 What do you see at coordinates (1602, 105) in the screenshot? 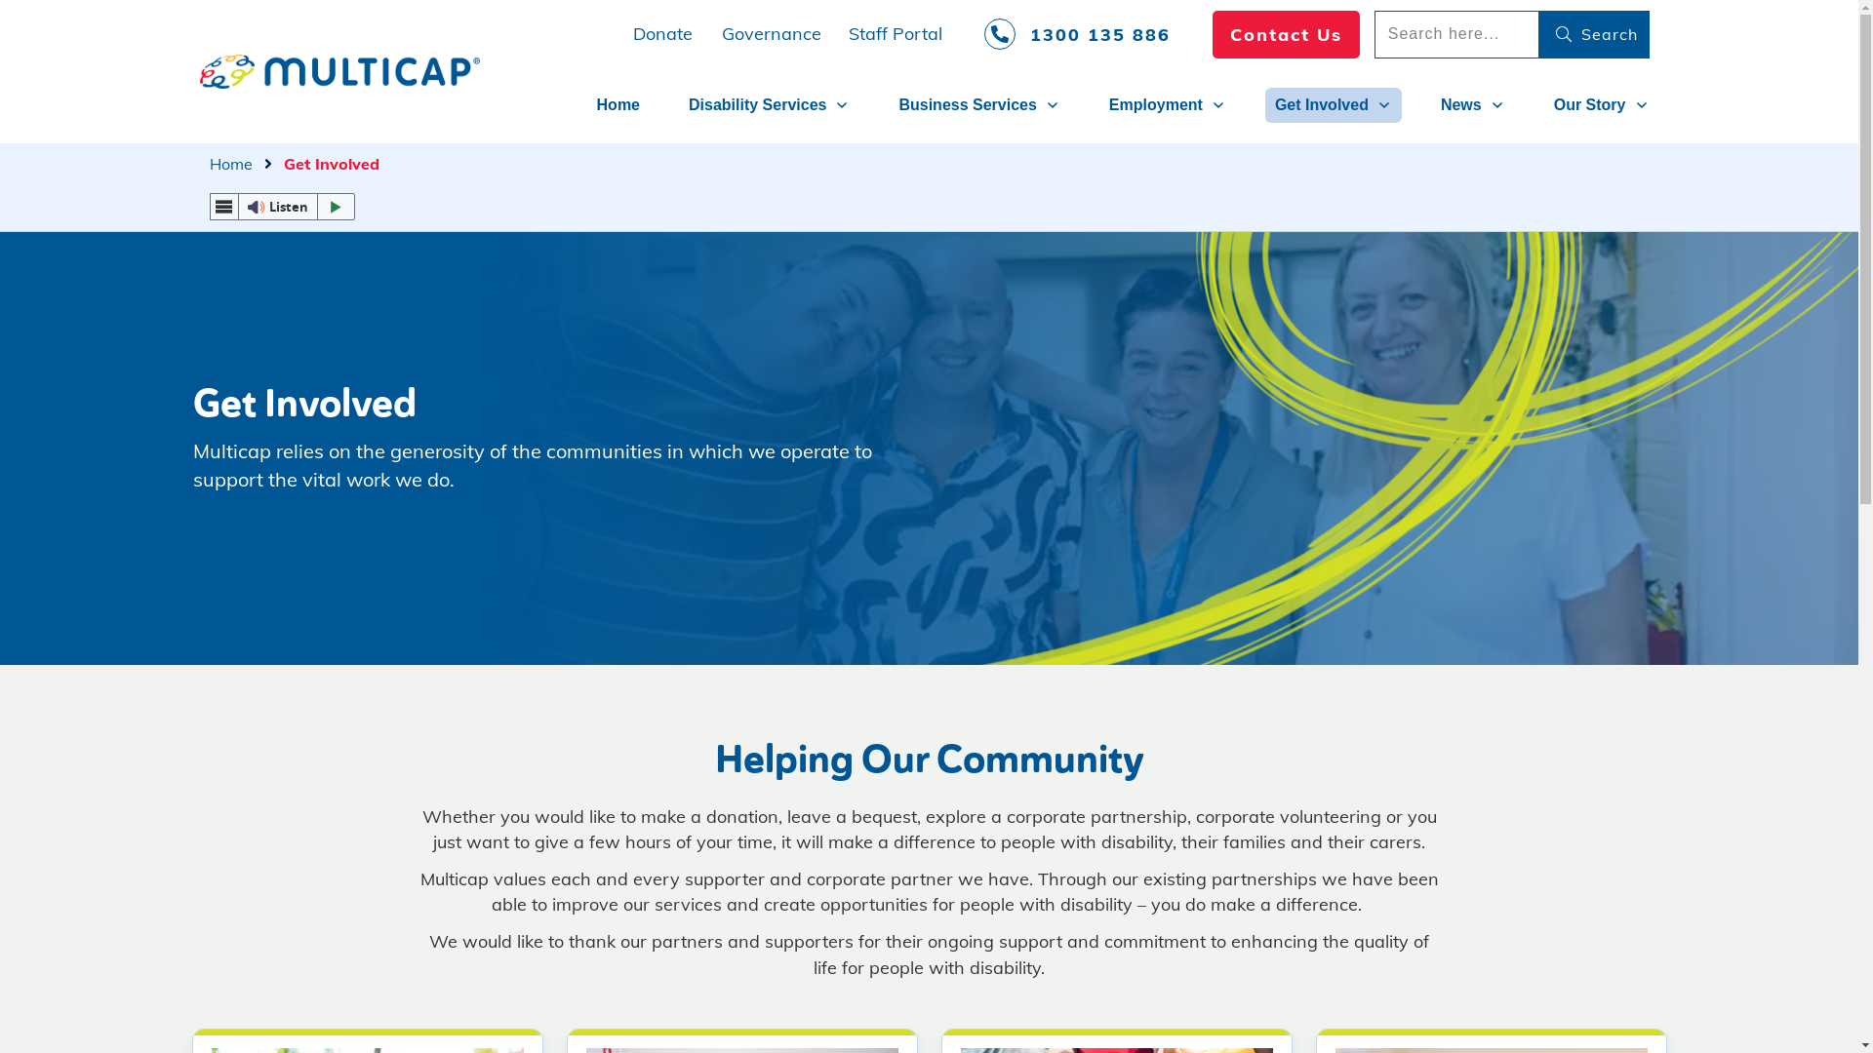
I see `Our Story` at bounding box center [1602, 105].